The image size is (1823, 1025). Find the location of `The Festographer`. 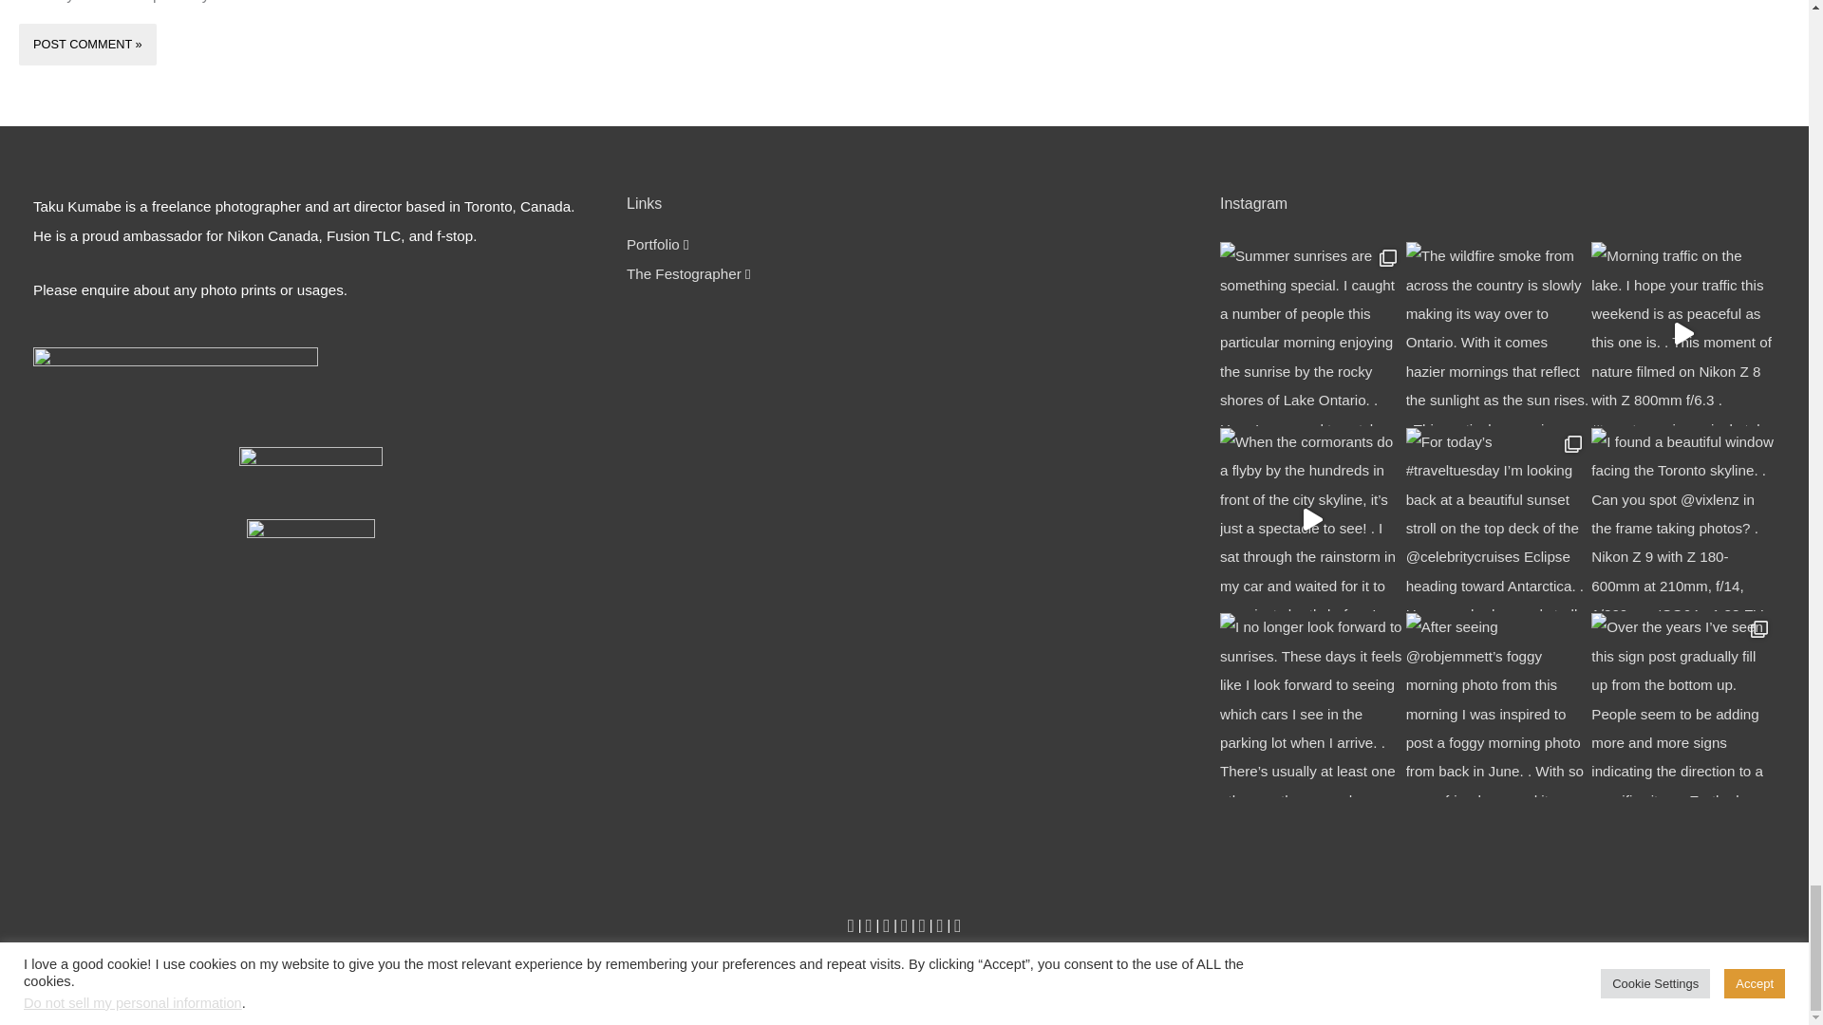

The Festographer is located at coordinates (684, 273).